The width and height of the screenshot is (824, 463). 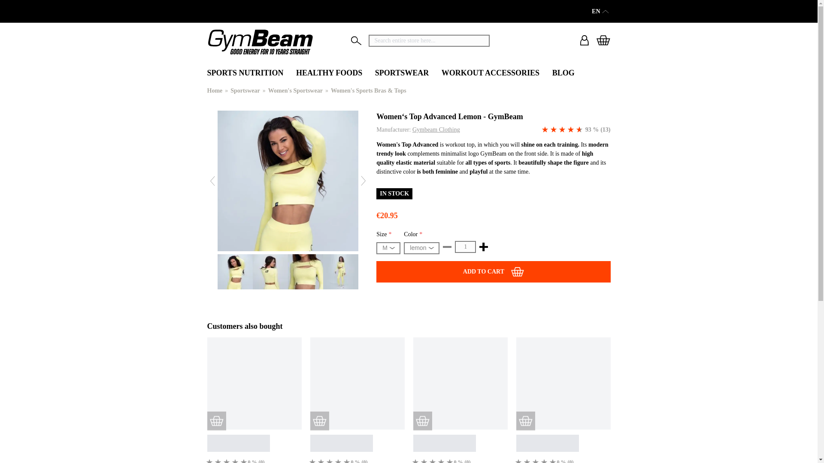 What do you see at coordinates (209, 460) in the screenshot?
I see `0` at bounding box center [209, 460].